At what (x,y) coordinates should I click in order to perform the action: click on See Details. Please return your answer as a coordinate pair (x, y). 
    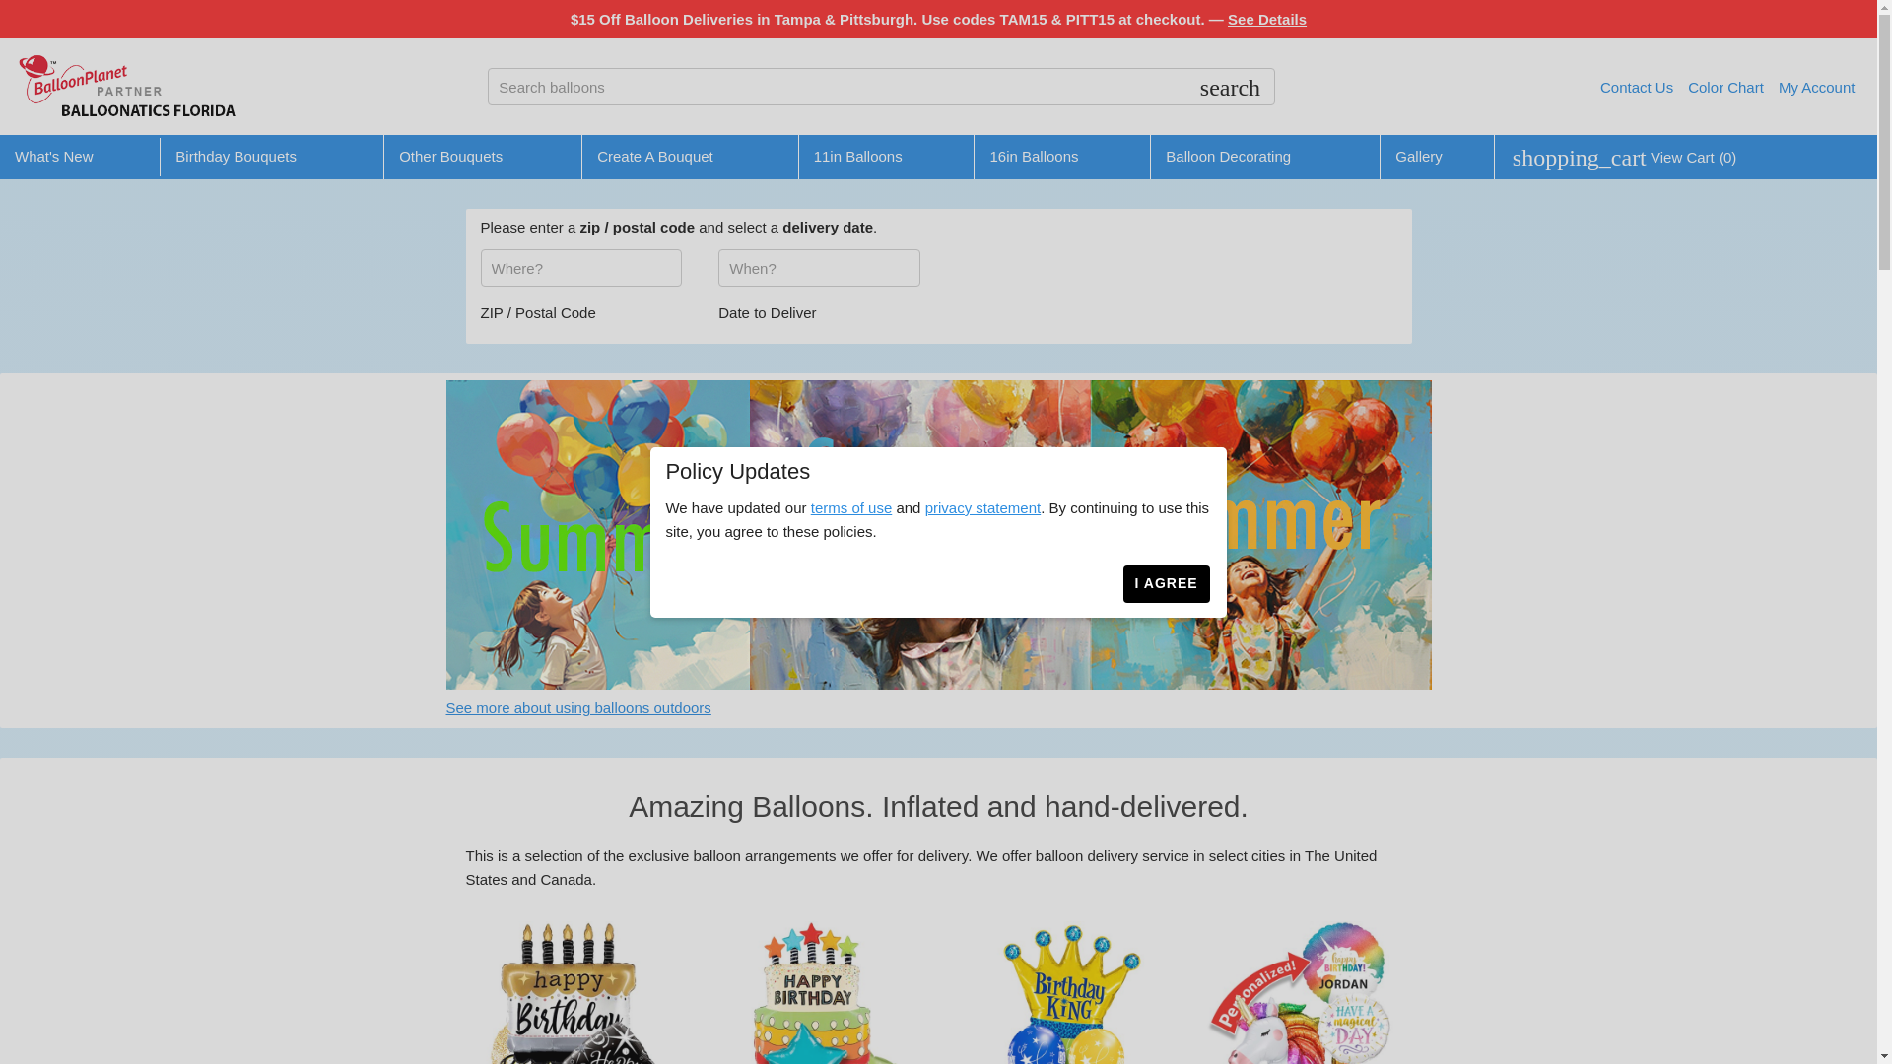
    Looking at the image, I should click on (1267, 18).